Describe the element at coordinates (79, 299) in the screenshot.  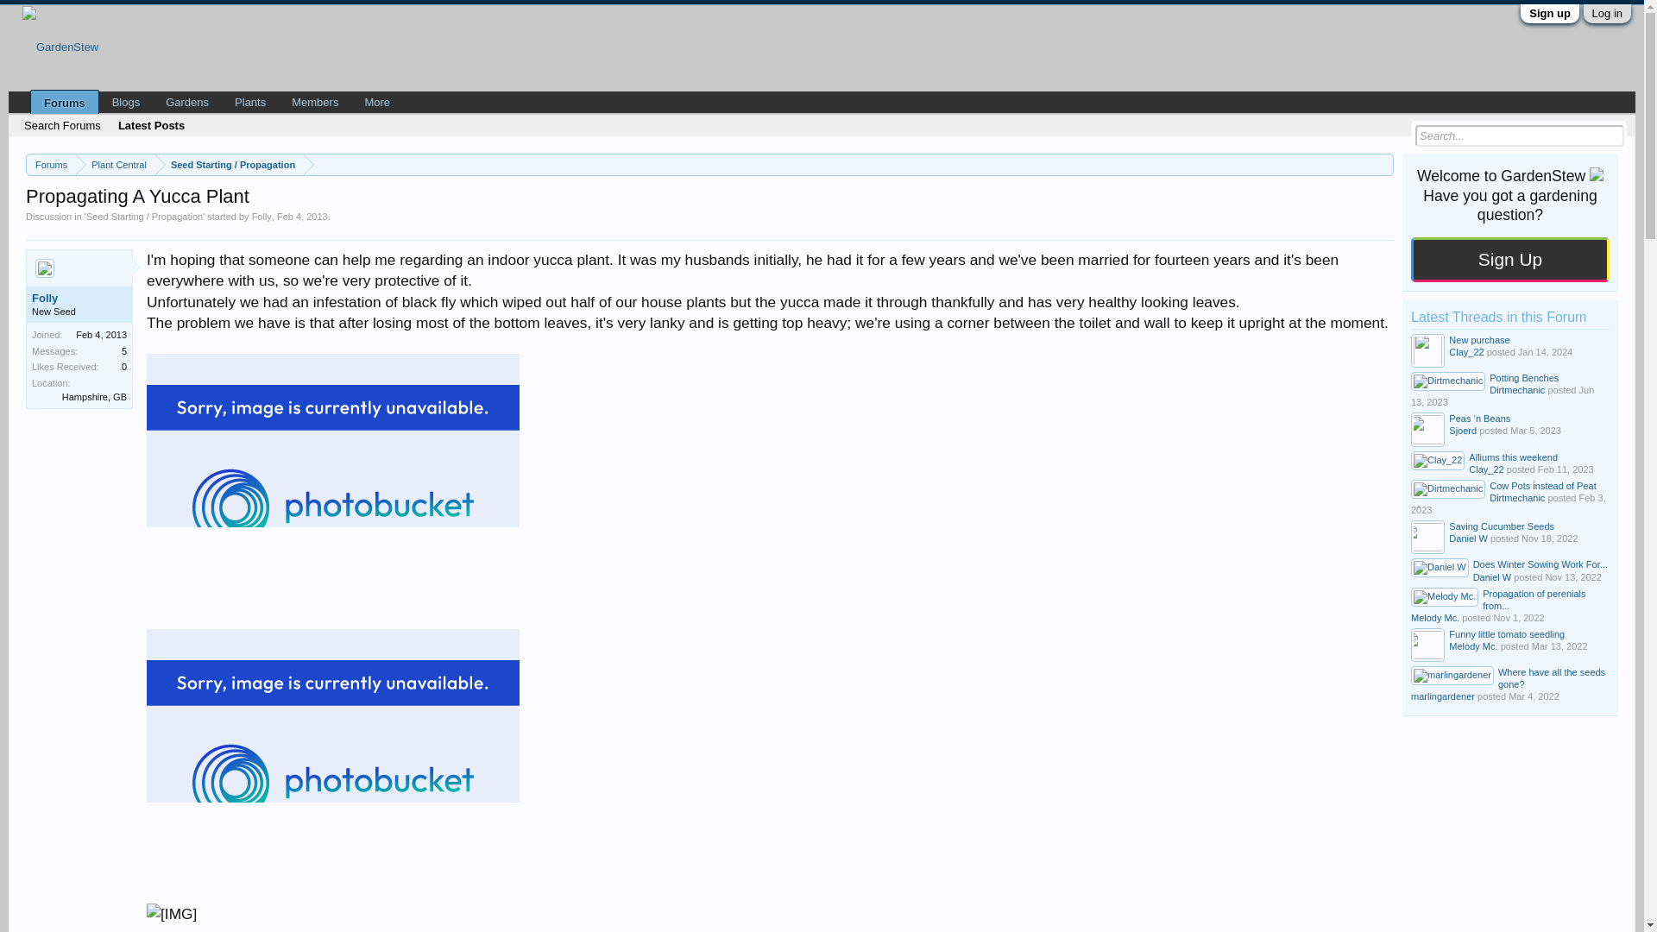
I see `Folly` at that location.